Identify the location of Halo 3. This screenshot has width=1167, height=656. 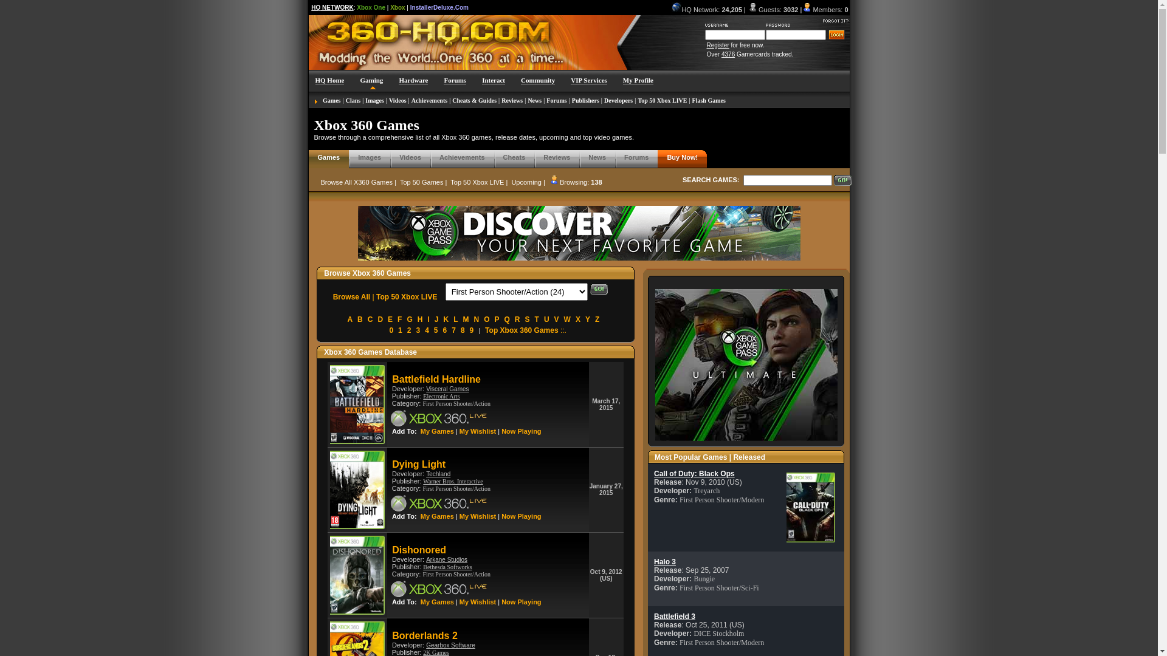
(665, 562).